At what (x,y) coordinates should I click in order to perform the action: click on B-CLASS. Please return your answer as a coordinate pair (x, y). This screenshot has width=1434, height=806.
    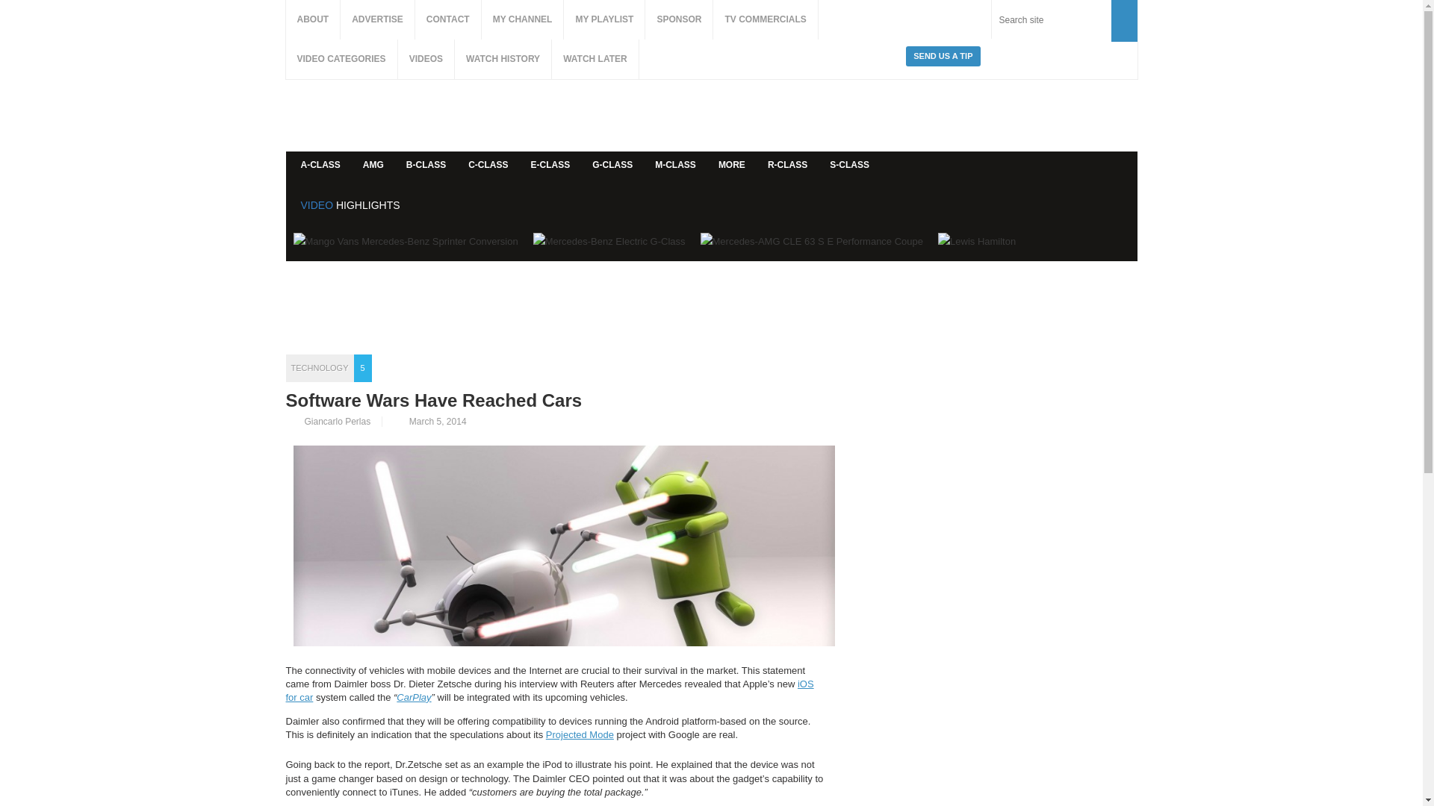
    Looking at the image, I should click on (426, 165).